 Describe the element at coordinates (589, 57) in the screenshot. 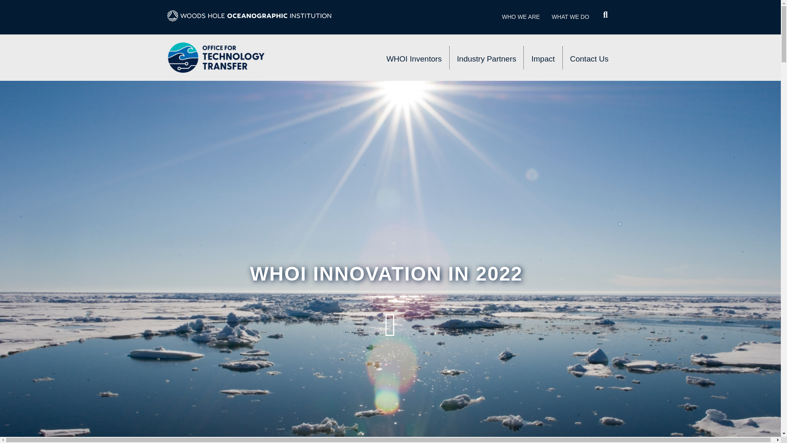

I see `Contact Us` at that location.